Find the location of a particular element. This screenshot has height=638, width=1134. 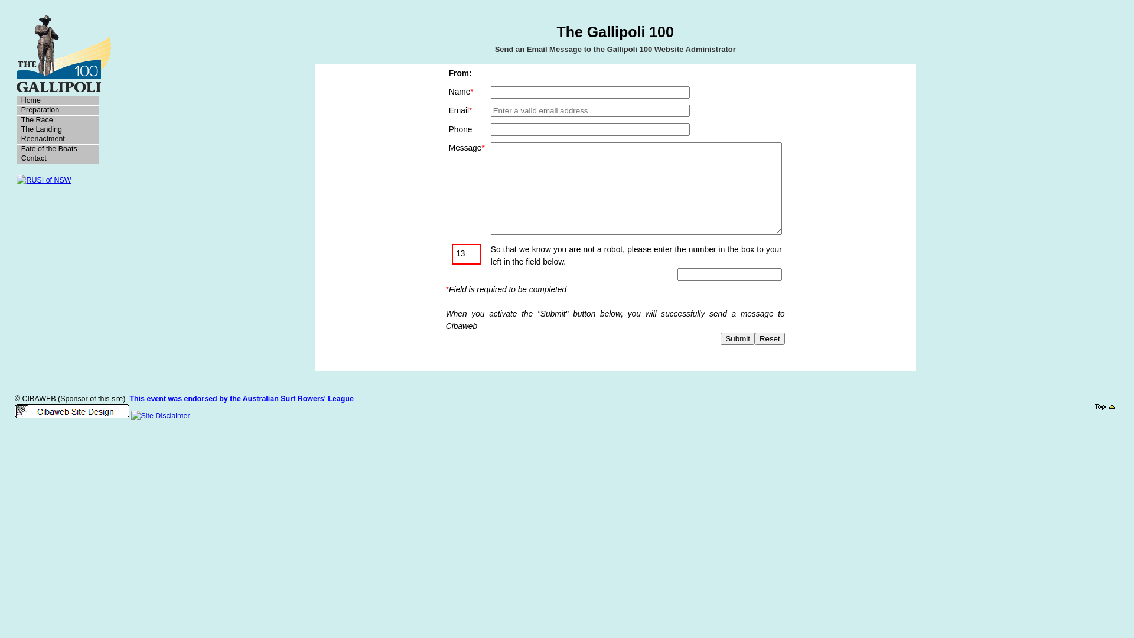

website designed and maintained by Cibaweb is located at coordinates (72, 411).